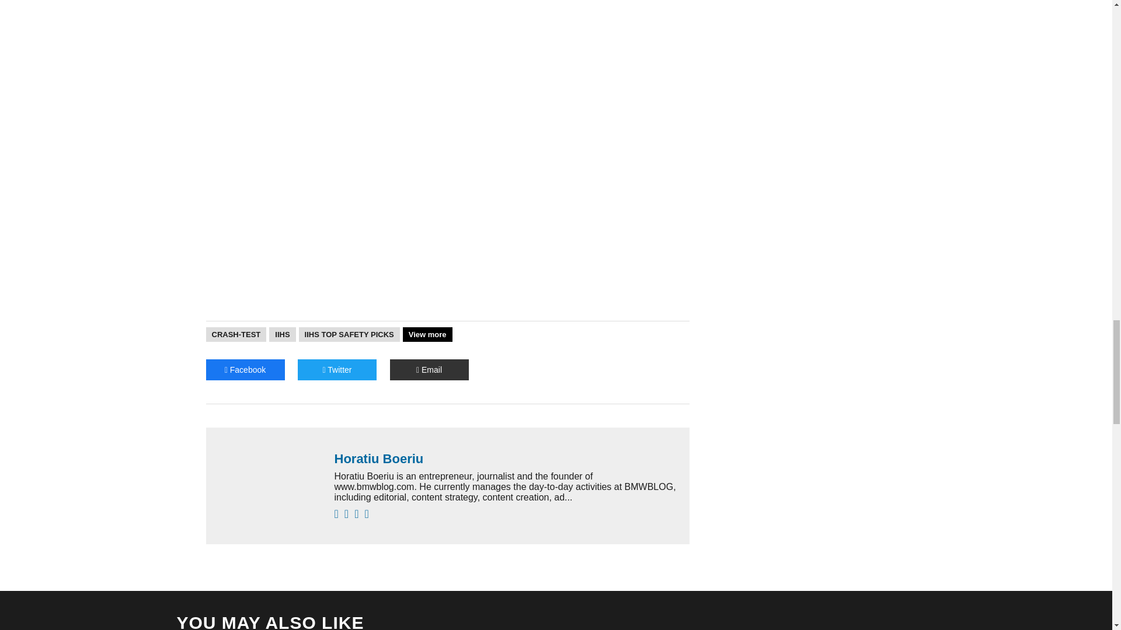 This screenshot has width=1121, height=630. What do you see at coordinates (506, 459) in the screenshot?
I see `Horatiu Boeriu` at bounding box center [506, 459].